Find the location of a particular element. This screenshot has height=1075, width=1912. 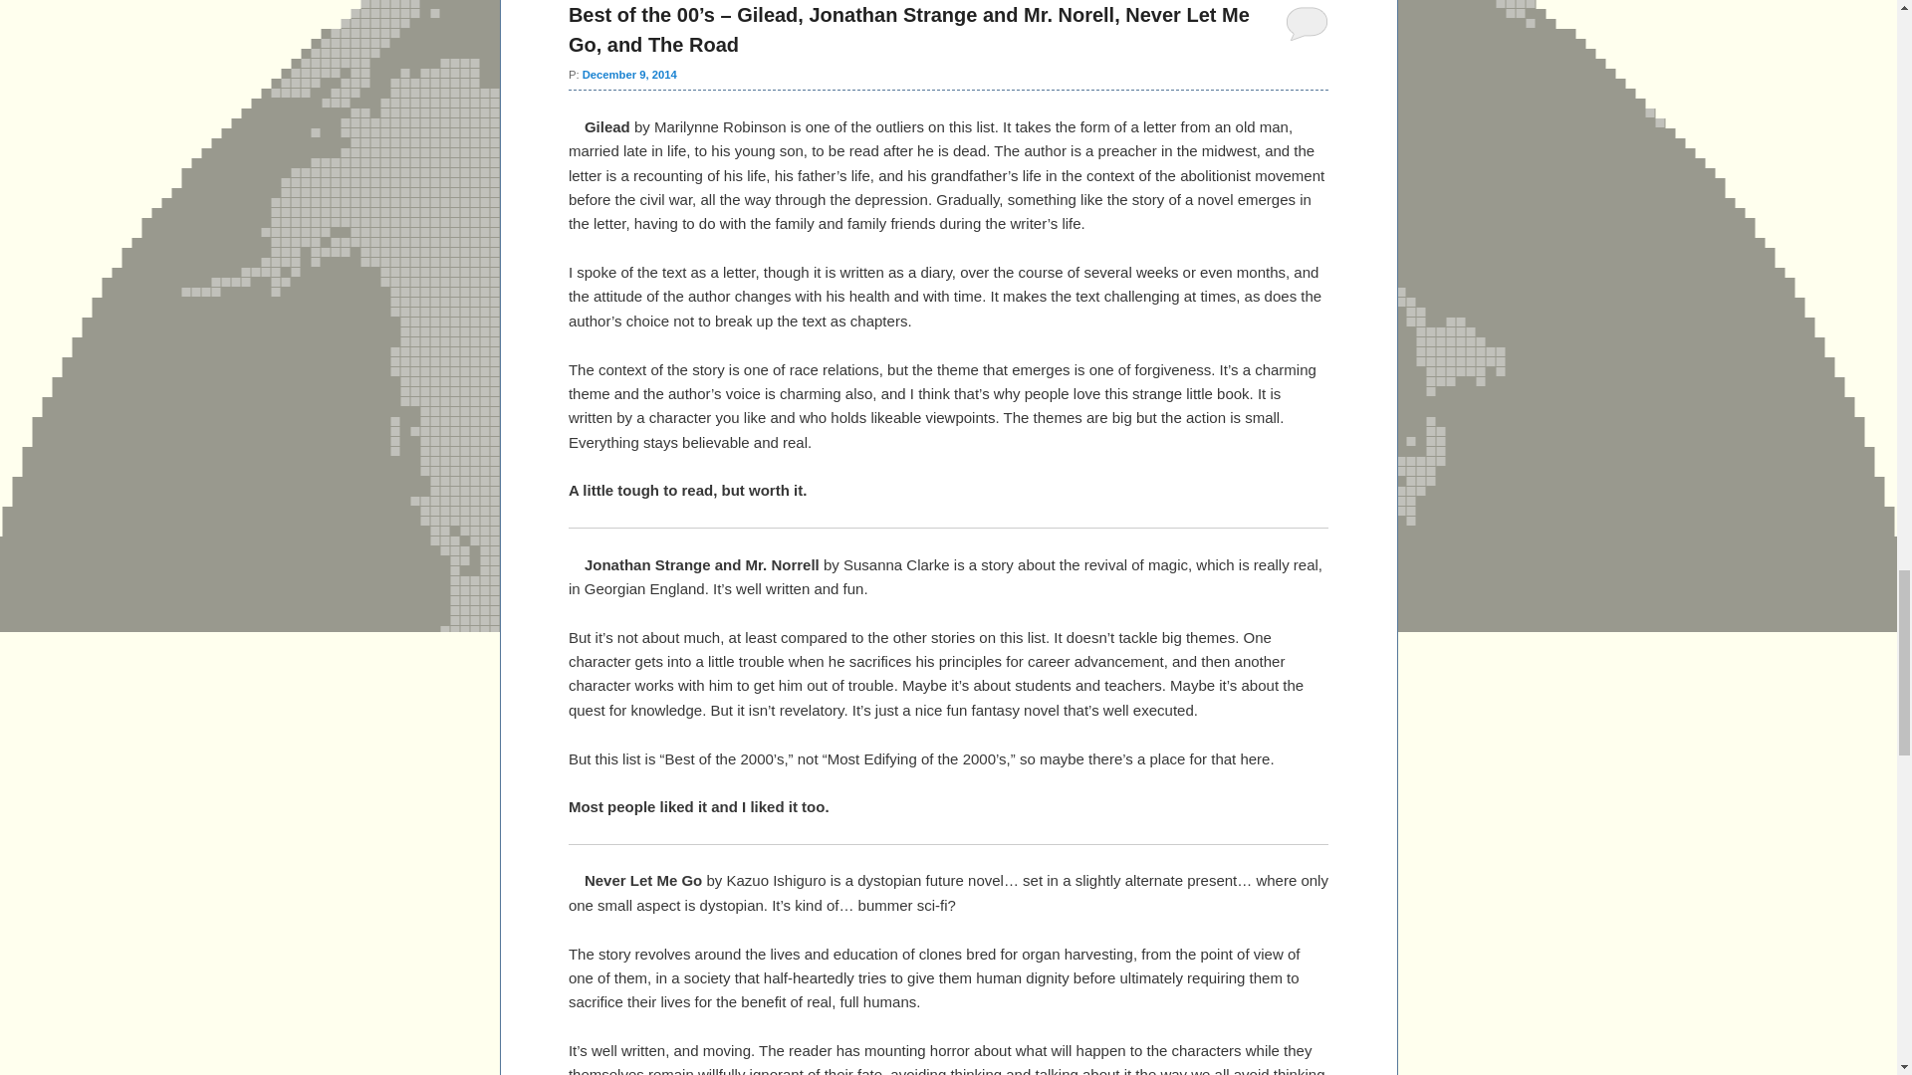

December 9, 2014 is located at coordinates (629, 75).